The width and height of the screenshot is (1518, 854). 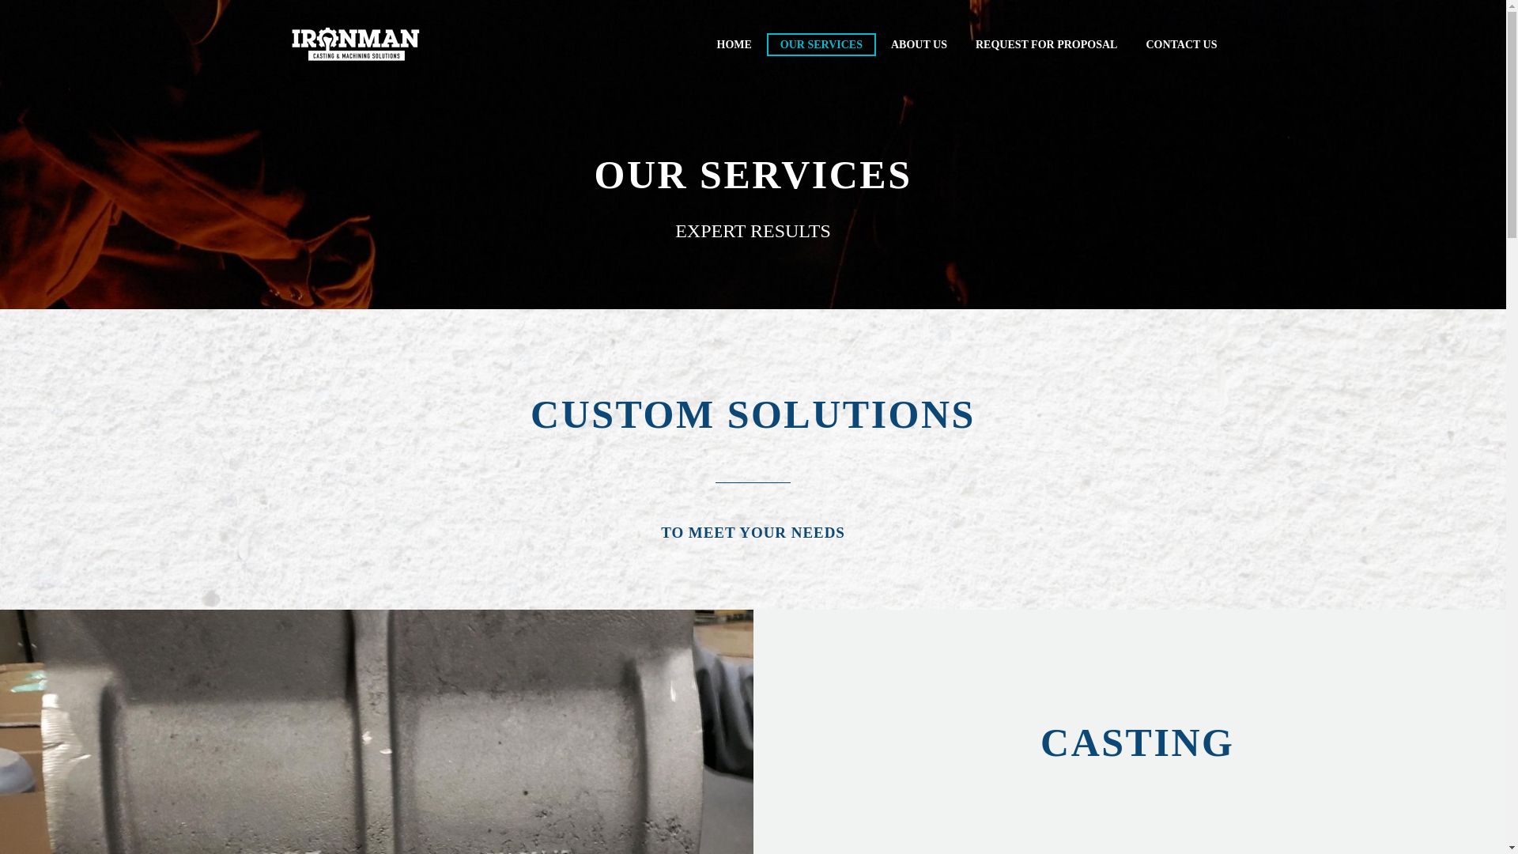 What do you see at coordinates (1181, 44) in the screenshot?
I see `CONTACT US` at bounding box center [1181, 44].